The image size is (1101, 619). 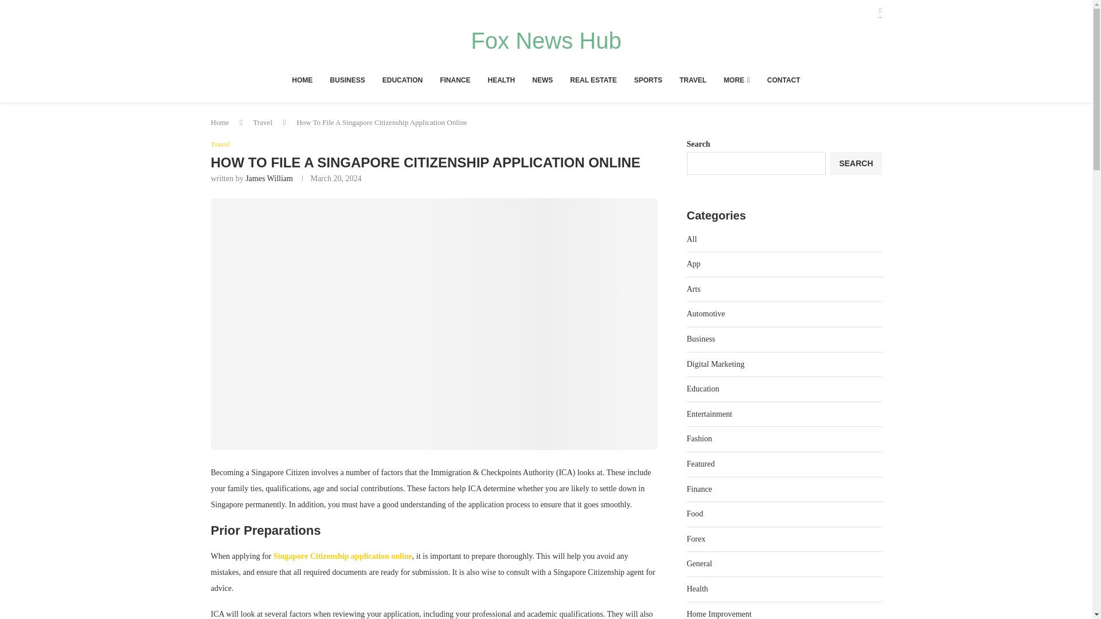 I want to click on BUSINESS, so click(x=346, y=80).